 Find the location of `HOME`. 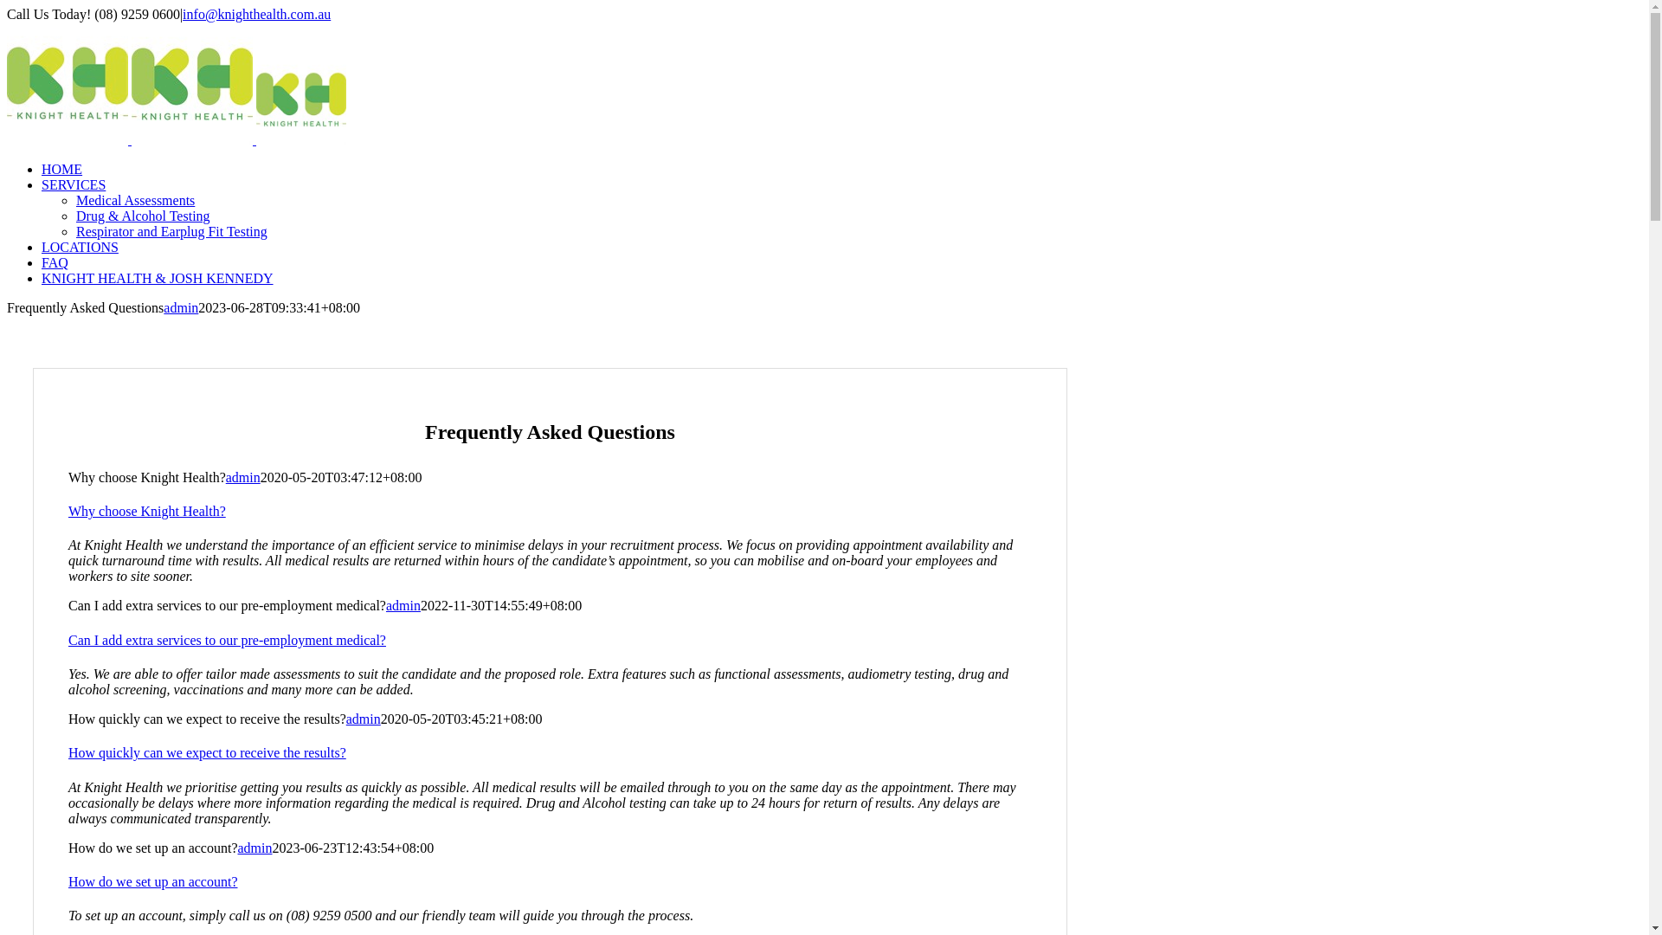

HOME is located at coordinates (62, 169).